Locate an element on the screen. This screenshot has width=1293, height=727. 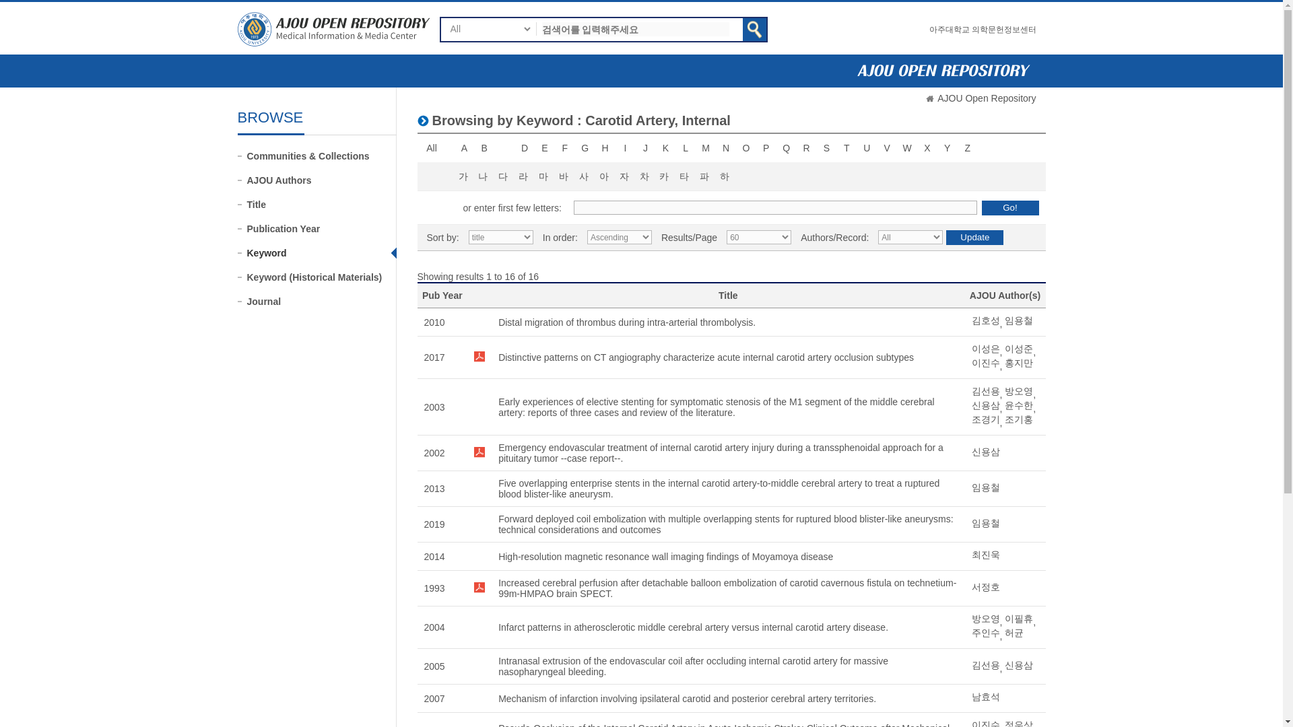
AJOU Open Repository is located at coordinates (986, 98).